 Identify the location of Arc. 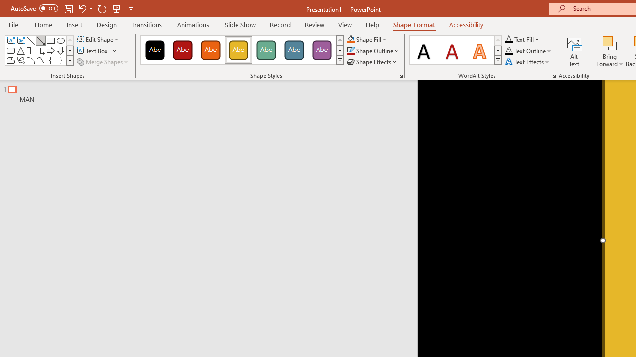
(31, 60).